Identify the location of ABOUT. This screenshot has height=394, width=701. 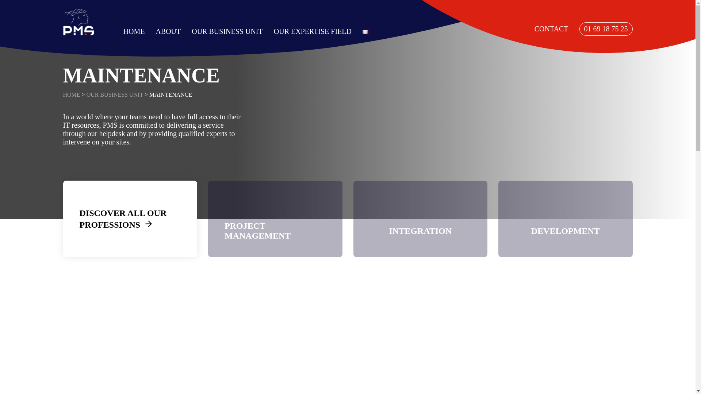
(168, 31).